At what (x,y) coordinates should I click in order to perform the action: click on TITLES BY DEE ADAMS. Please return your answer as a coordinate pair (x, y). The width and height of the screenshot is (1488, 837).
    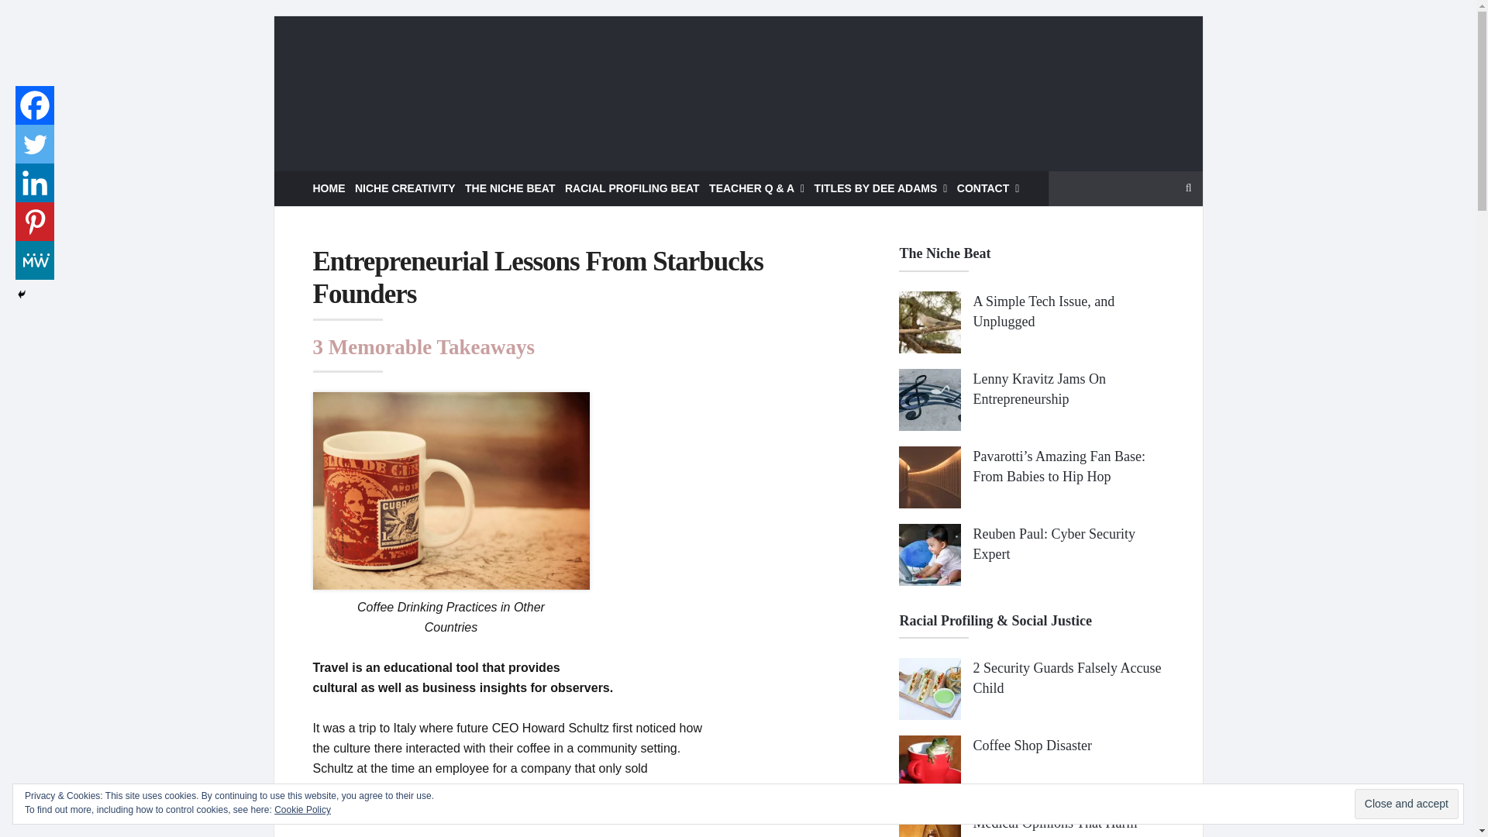
    Looking at the image, I should click on (880, 188).